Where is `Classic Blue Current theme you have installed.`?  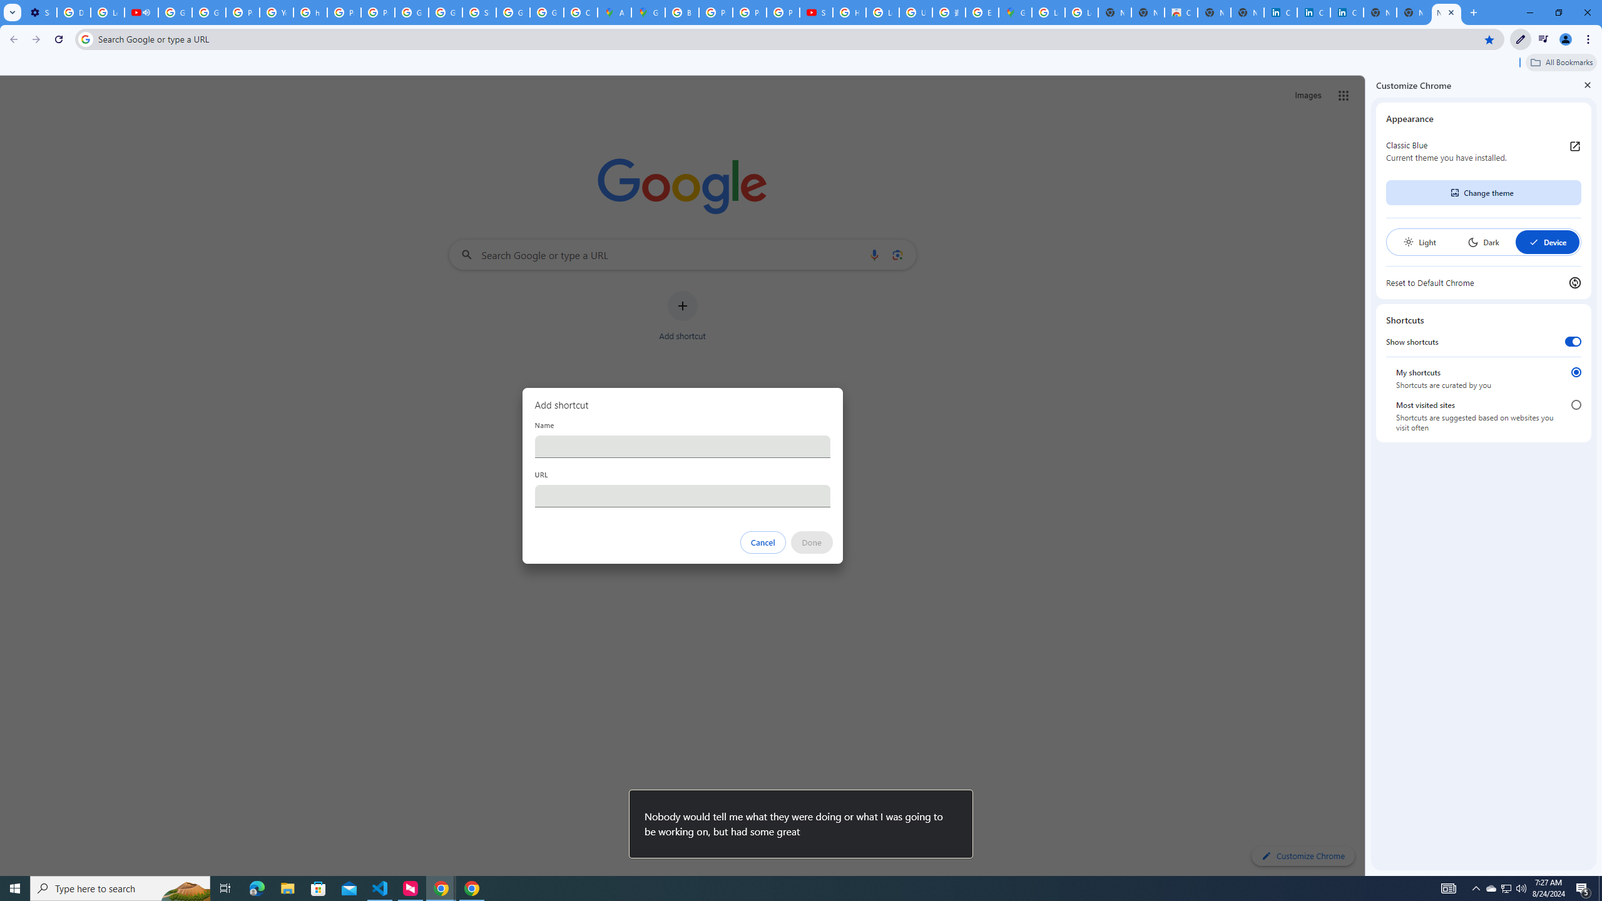 Classic Blue Current theme you have installed. is located at coordinates (1483, 151).